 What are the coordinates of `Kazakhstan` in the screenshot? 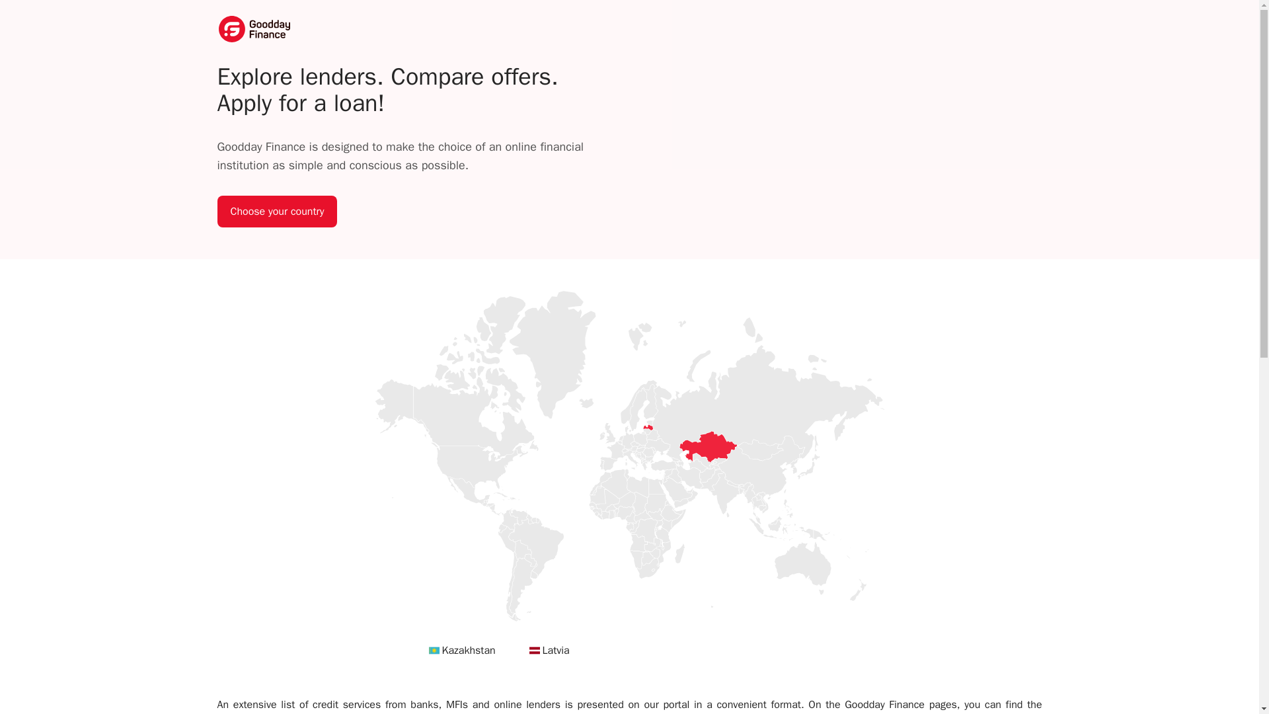 It's located at (434, 651).